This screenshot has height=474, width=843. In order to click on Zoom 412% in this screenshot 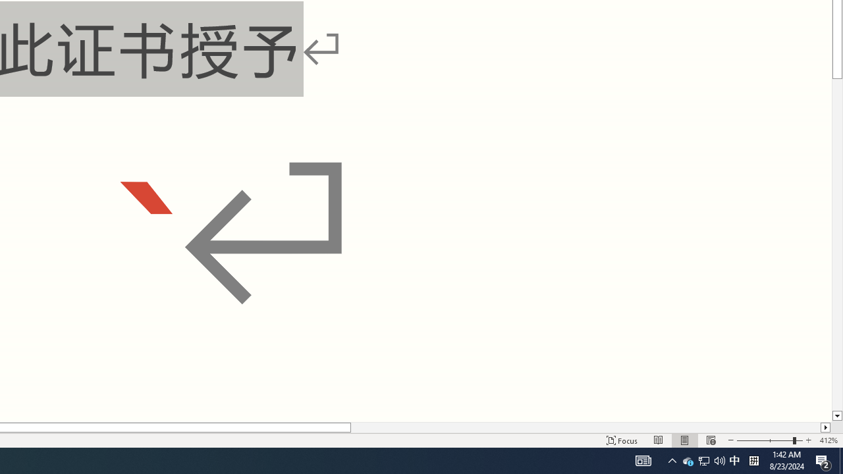, I will do `click(829, 440)`.